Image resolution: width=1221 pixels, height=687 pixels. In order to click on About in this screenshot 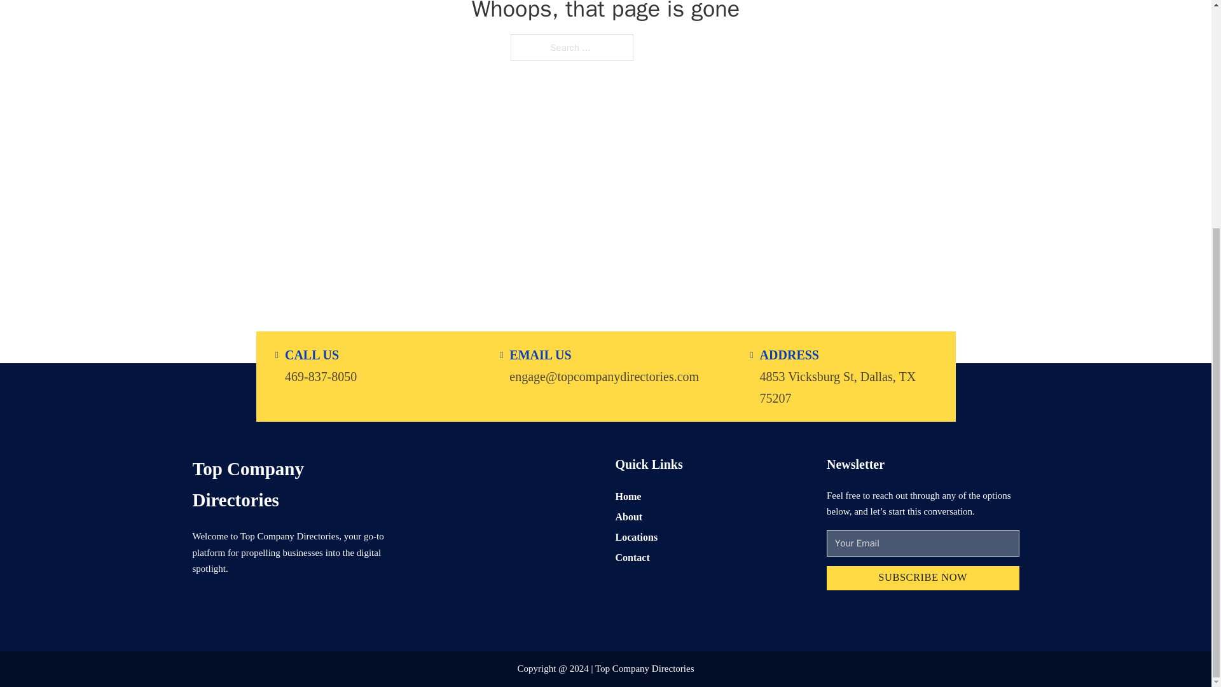, I will do `click(629, 517)`.